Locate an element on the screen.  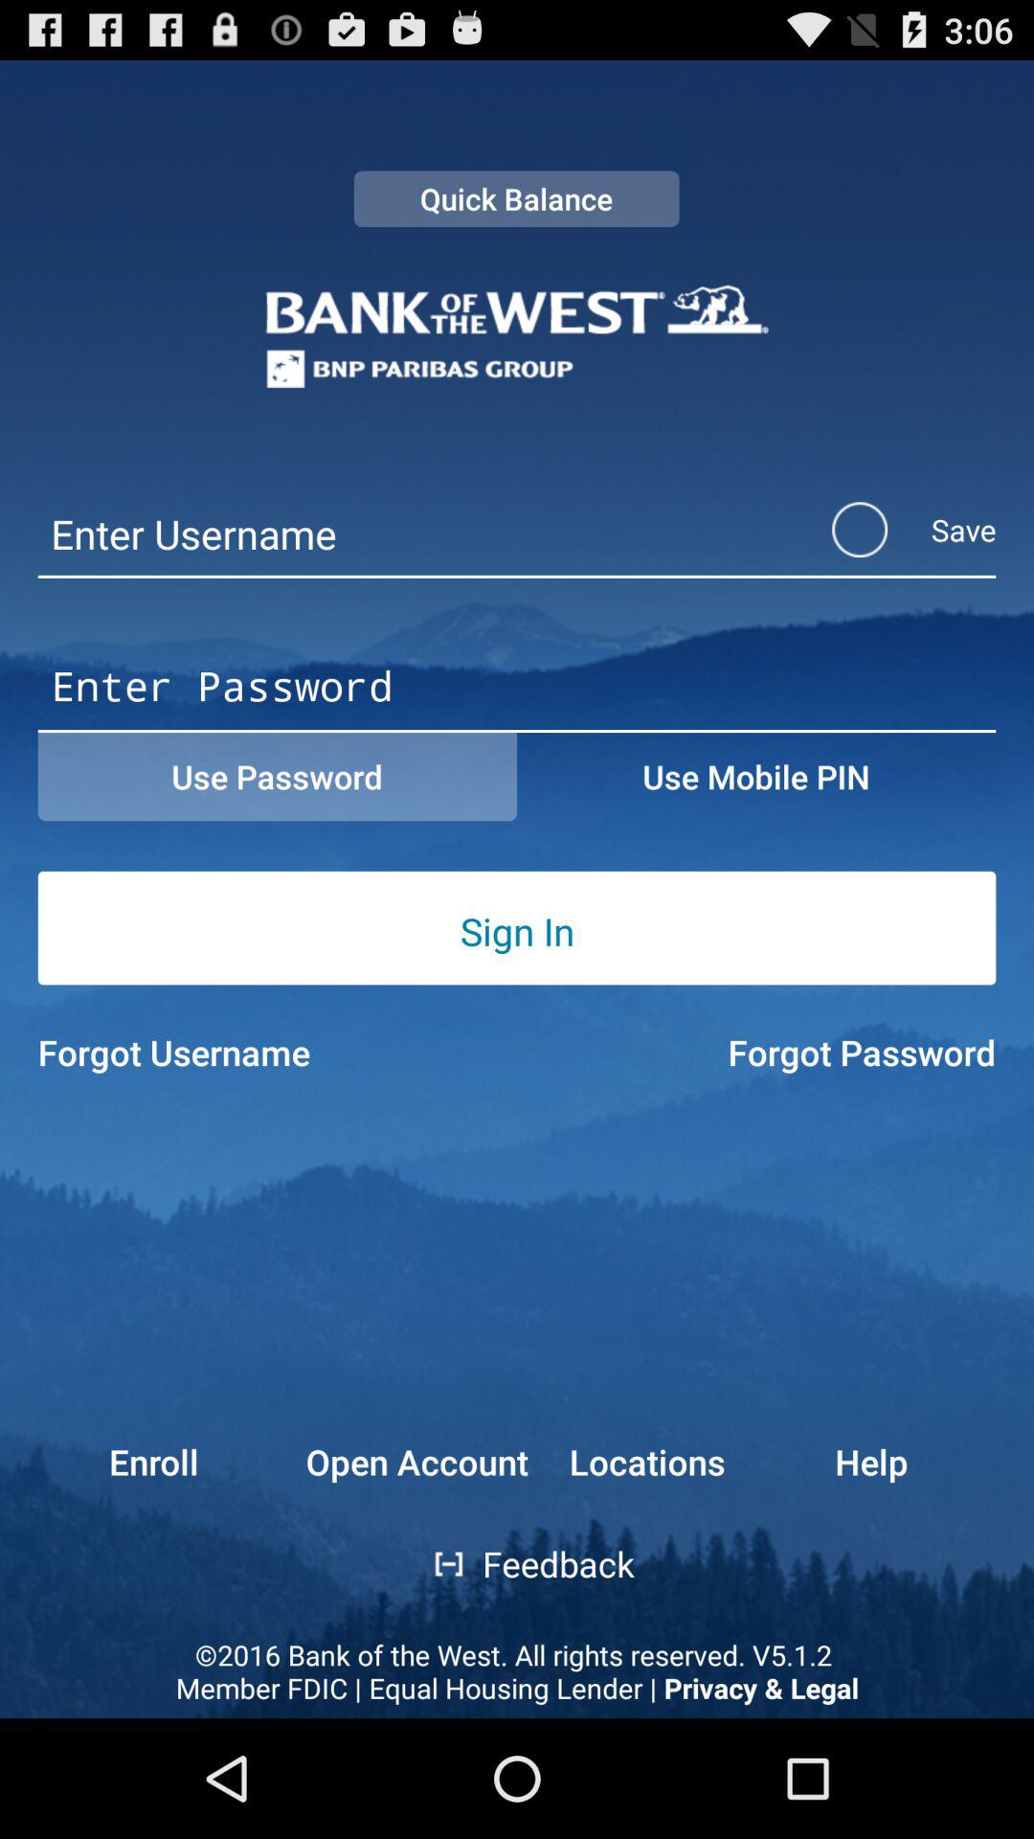
scroll until the save item is located at coordinates (888, 530).